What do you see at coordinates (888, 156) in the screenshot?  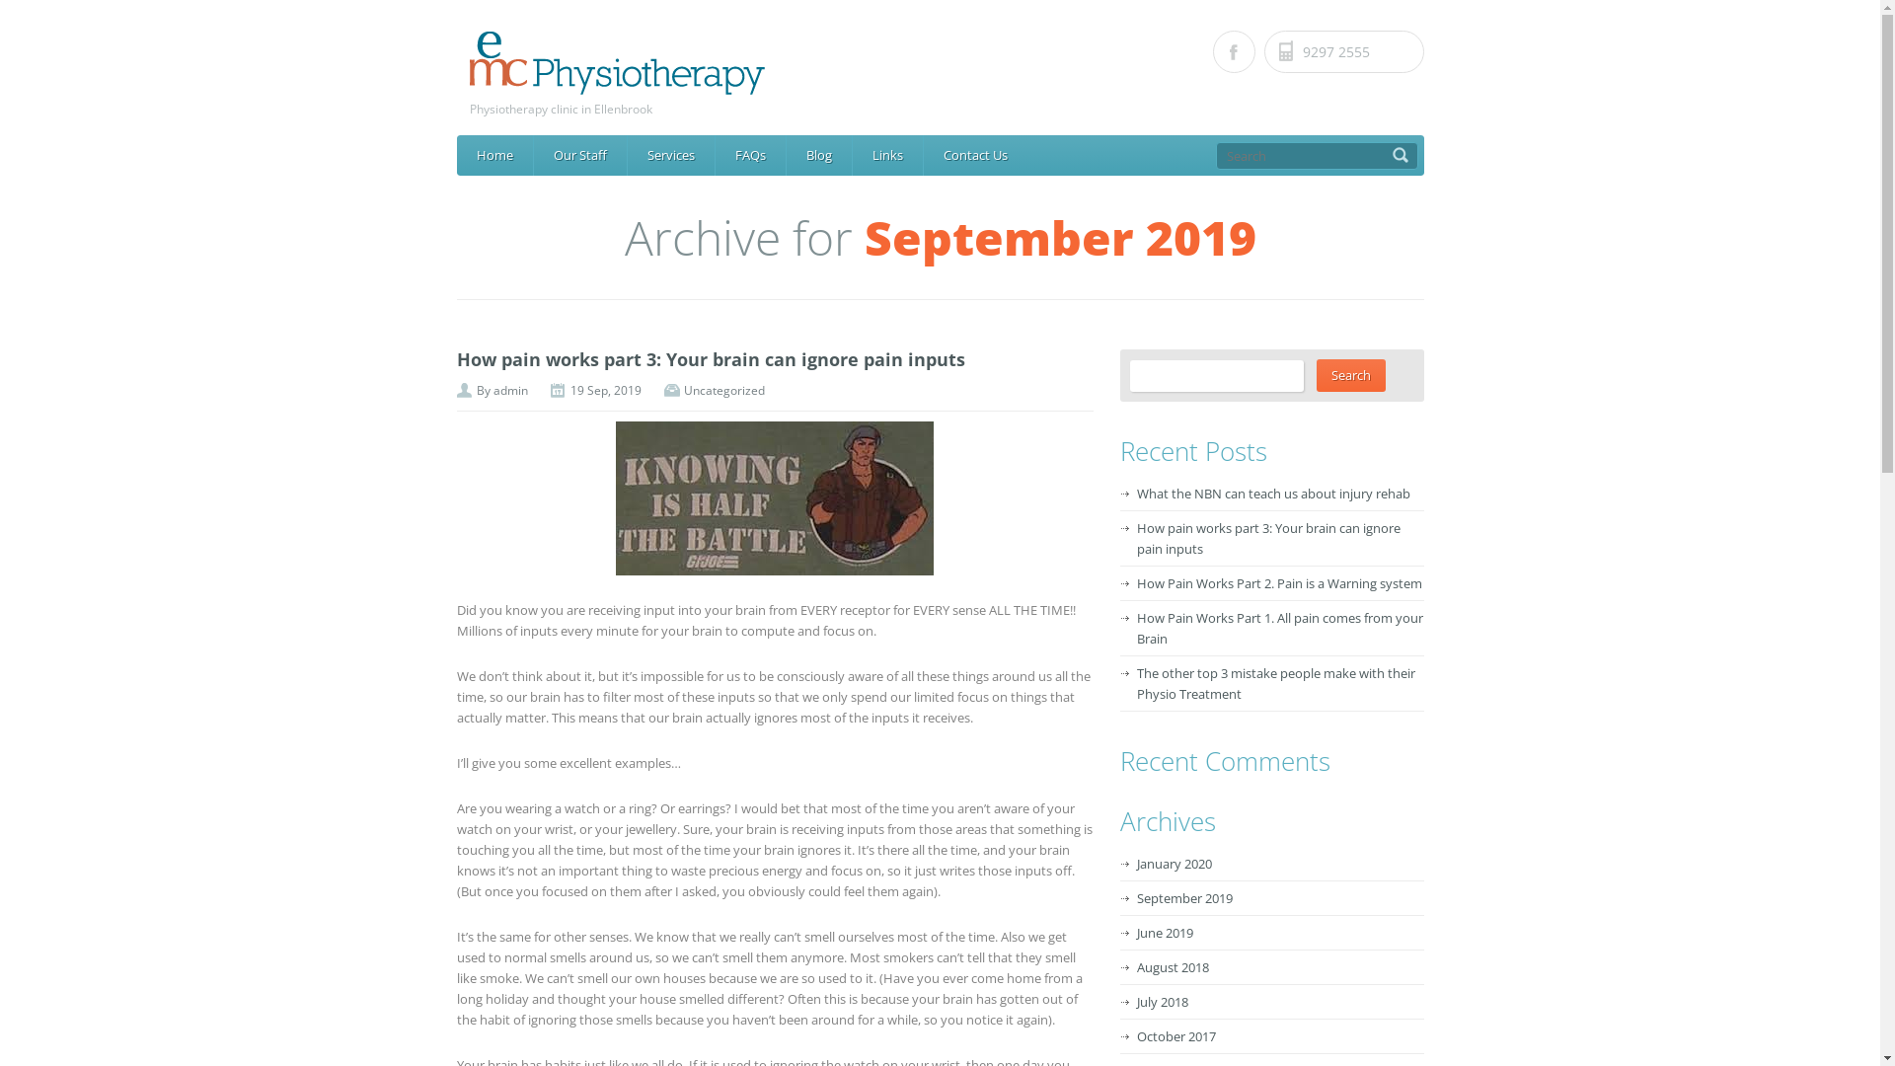 I see `Links` at bounding box center [888, 156].